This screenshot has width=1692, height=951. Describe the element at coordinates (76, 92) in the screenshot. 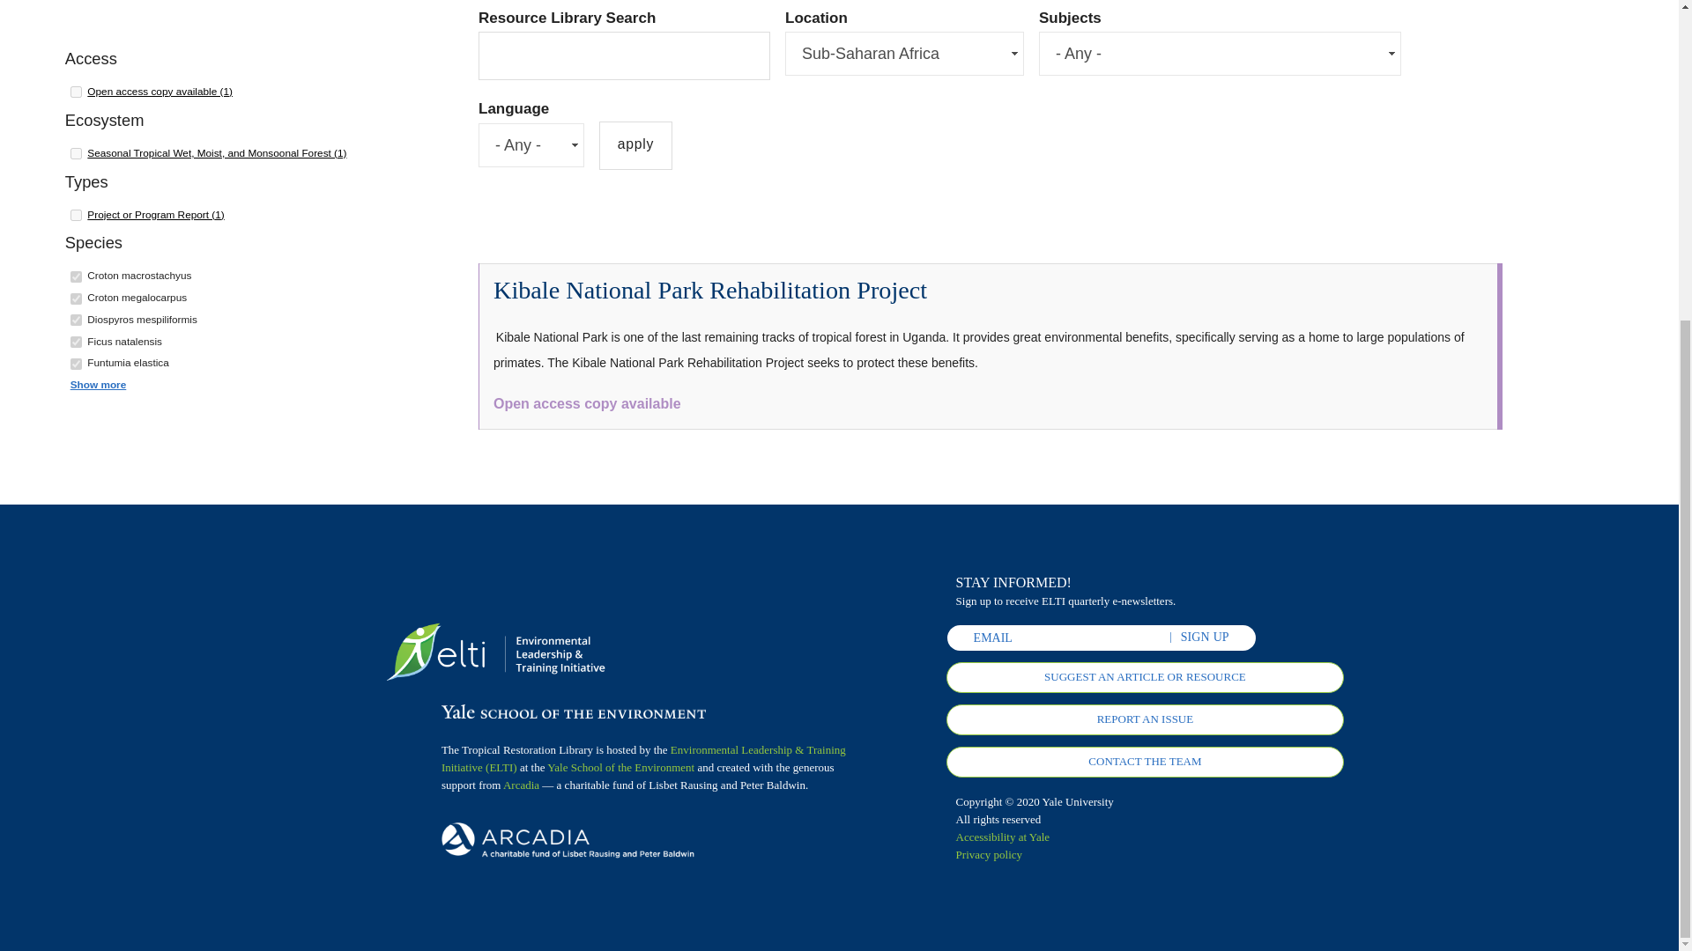

I see `on` at that location.